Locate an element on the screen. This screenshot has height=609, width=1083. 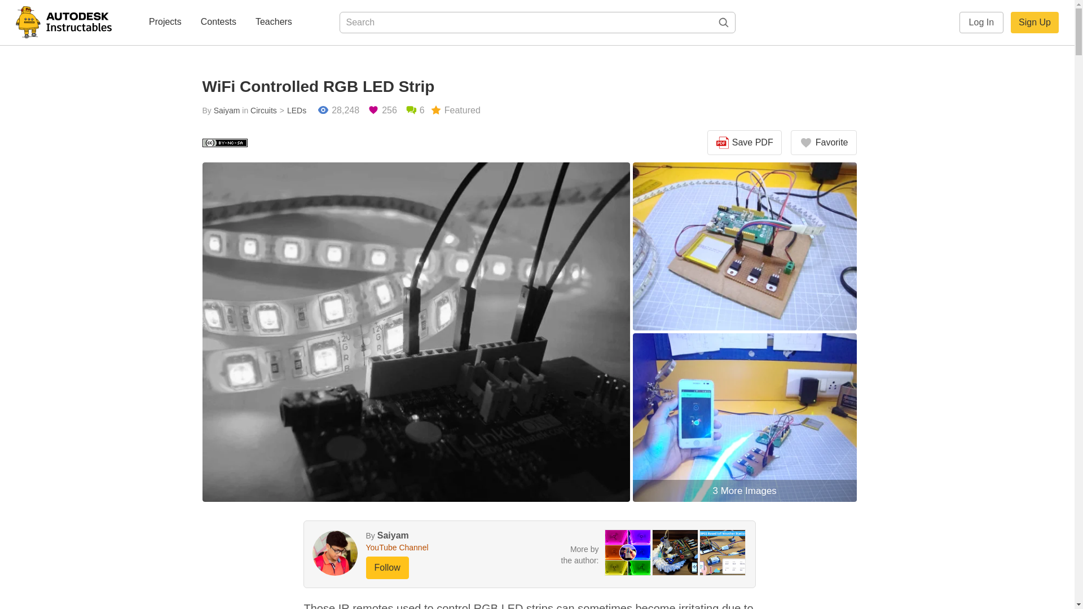
Save PDF is located at coordinates (745, 143).